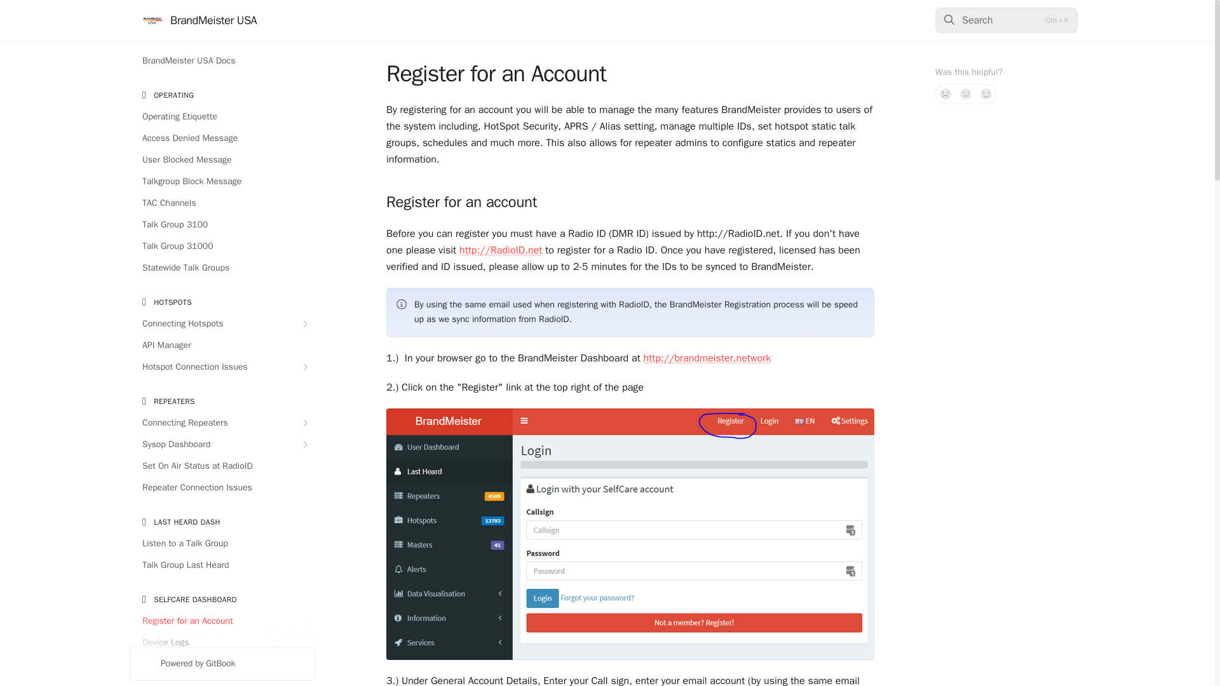 Image resolution: width=1220 pixels, height=686 pixels. What do you see at coordinates (986, 94) in the screenshot?
I see `Yes, it was!` at bounding box center [986, 94].